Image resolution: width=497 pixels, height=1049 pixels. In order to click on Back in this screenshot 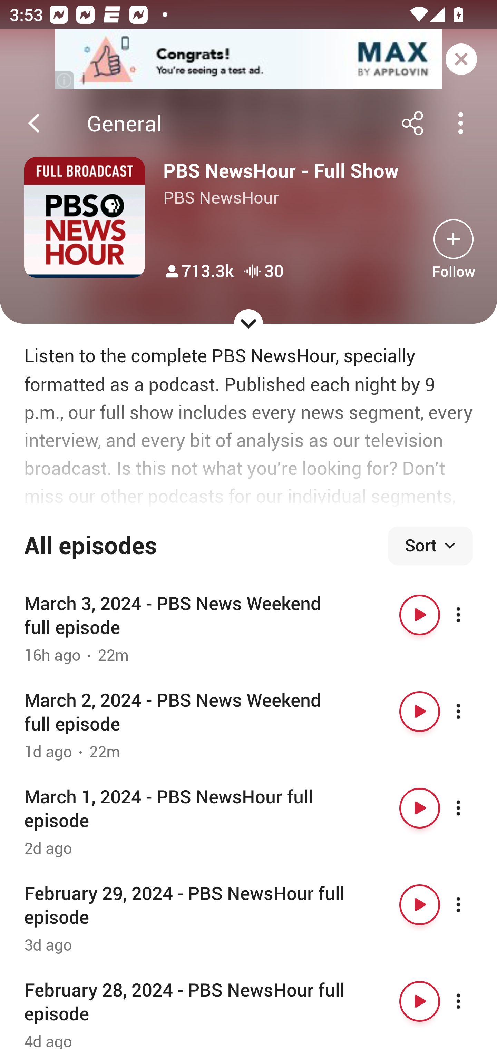, I will do `click(34, 123)`.